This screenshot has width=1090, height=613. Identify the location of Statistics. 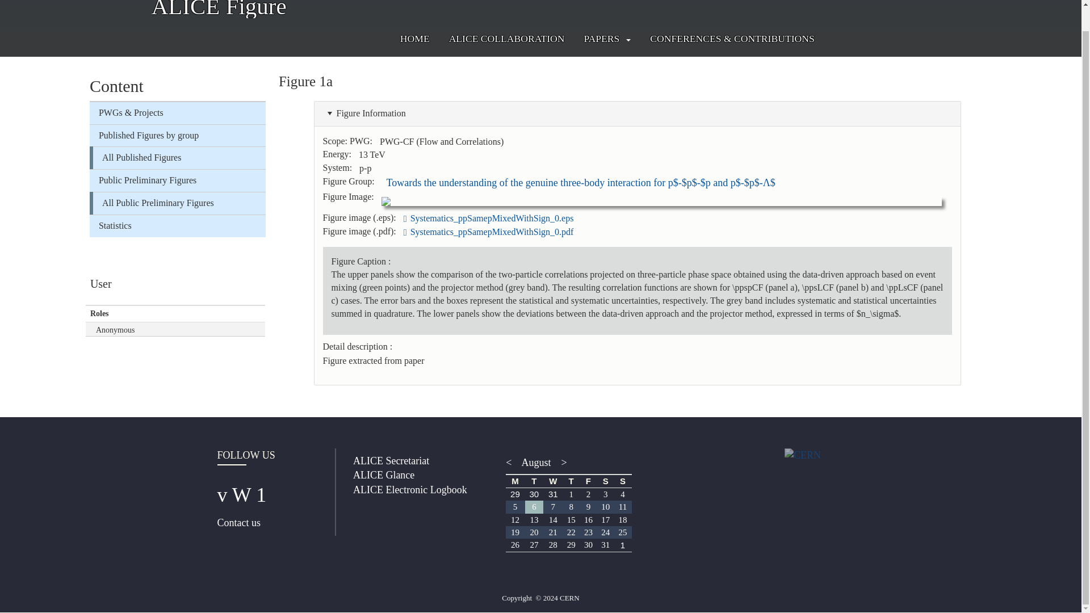
(177, 226).